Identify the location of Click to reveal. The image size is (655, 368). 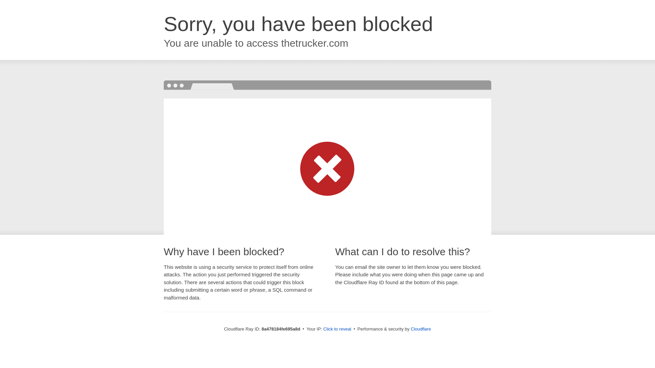
(337, 329).